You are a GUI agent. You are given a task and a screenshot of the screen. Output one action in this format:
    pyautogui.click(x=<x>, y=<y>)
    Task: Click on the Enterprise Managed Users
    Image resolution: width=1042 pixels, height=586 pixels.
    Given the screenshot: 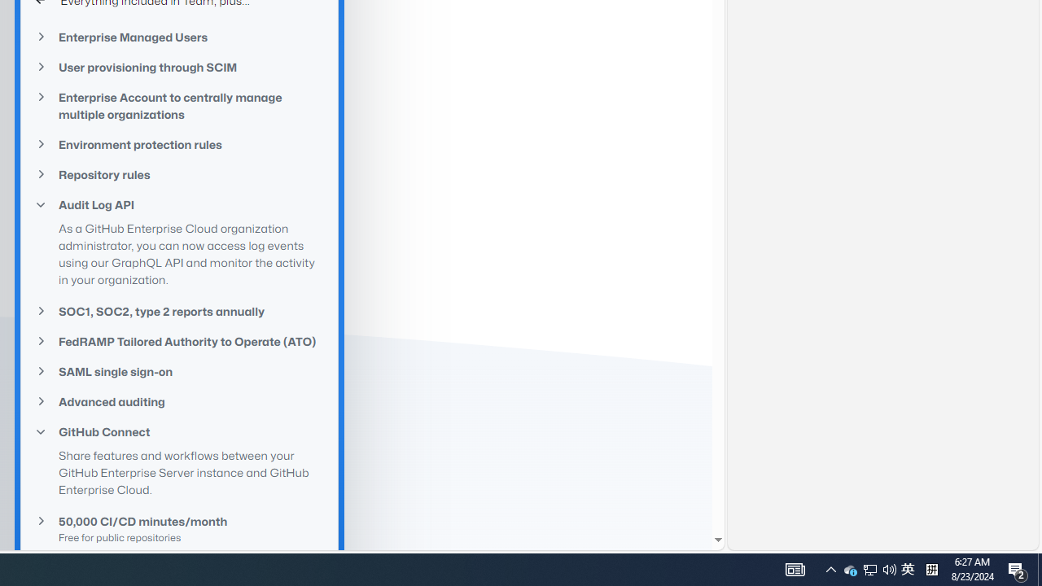 What is the action you would take?
    pyautogui.click(x=179, y=36)
    